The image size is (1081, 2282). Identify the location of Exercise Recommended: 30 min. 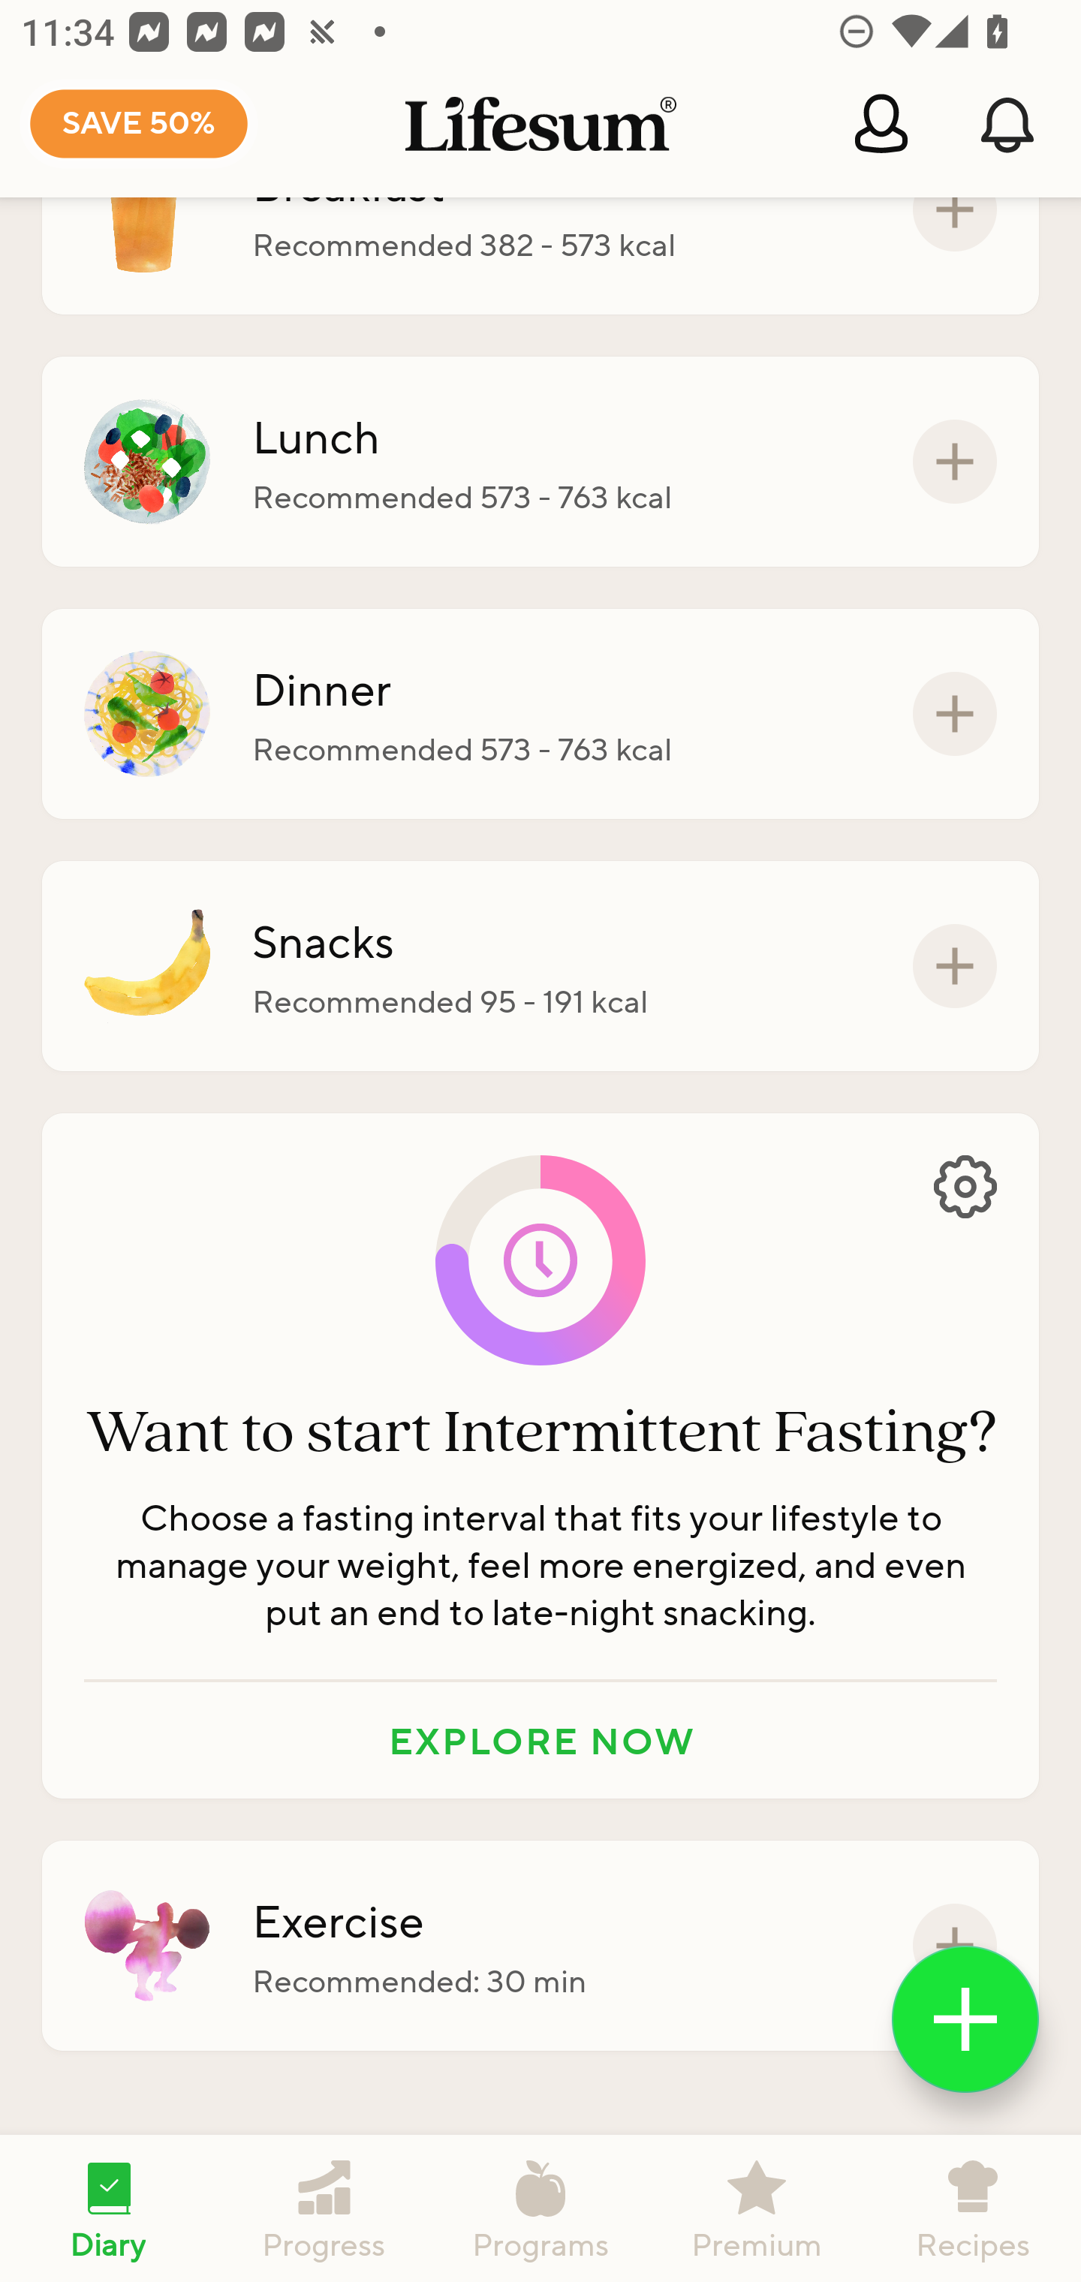
(540, 1946).